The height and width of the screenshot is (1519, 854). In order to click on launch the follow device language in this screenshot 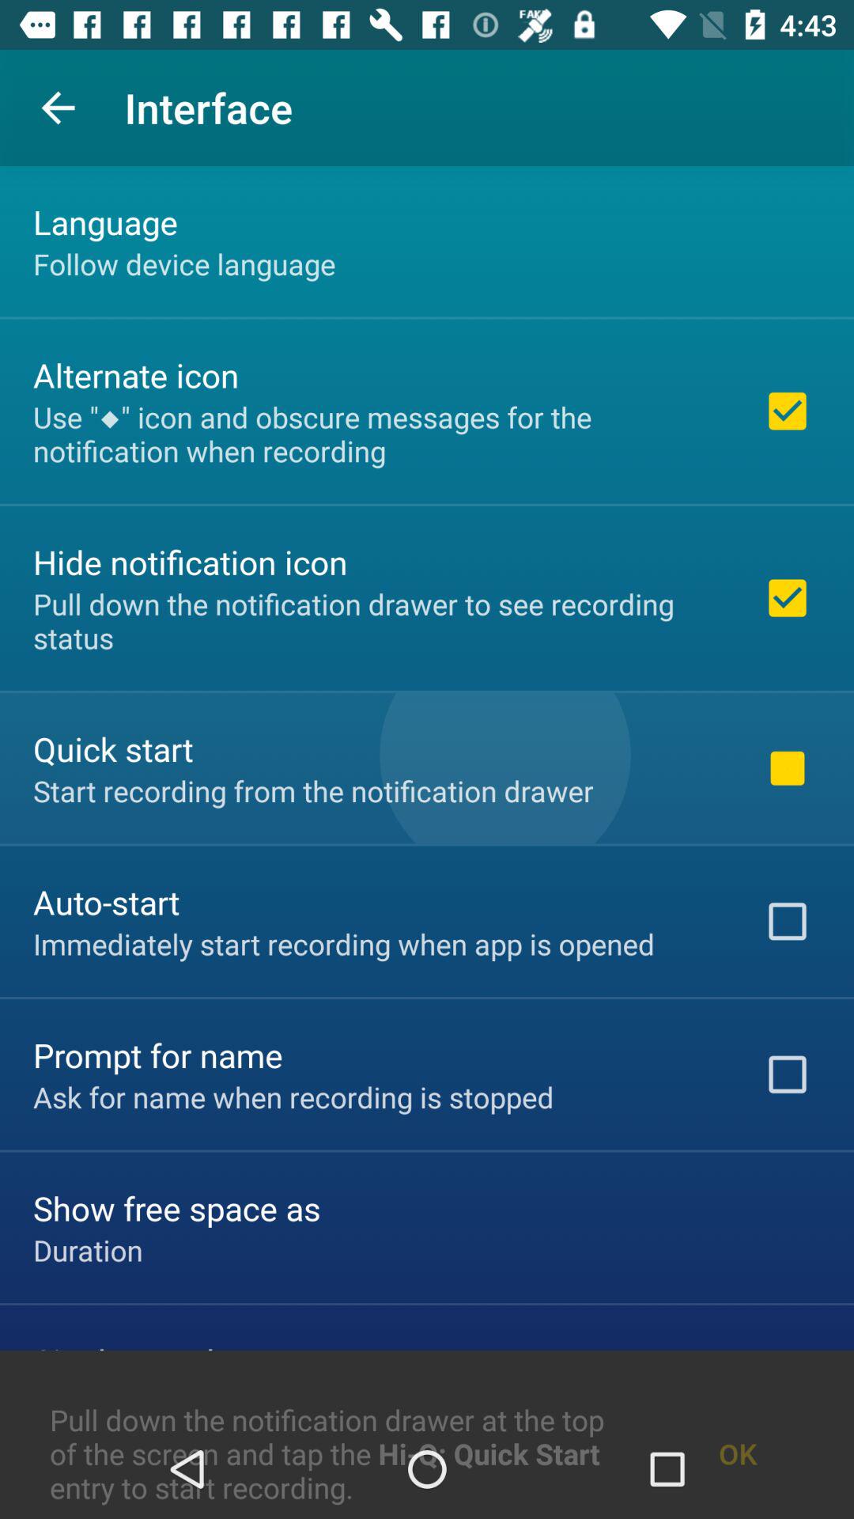, I will do `click(184, 264)`.